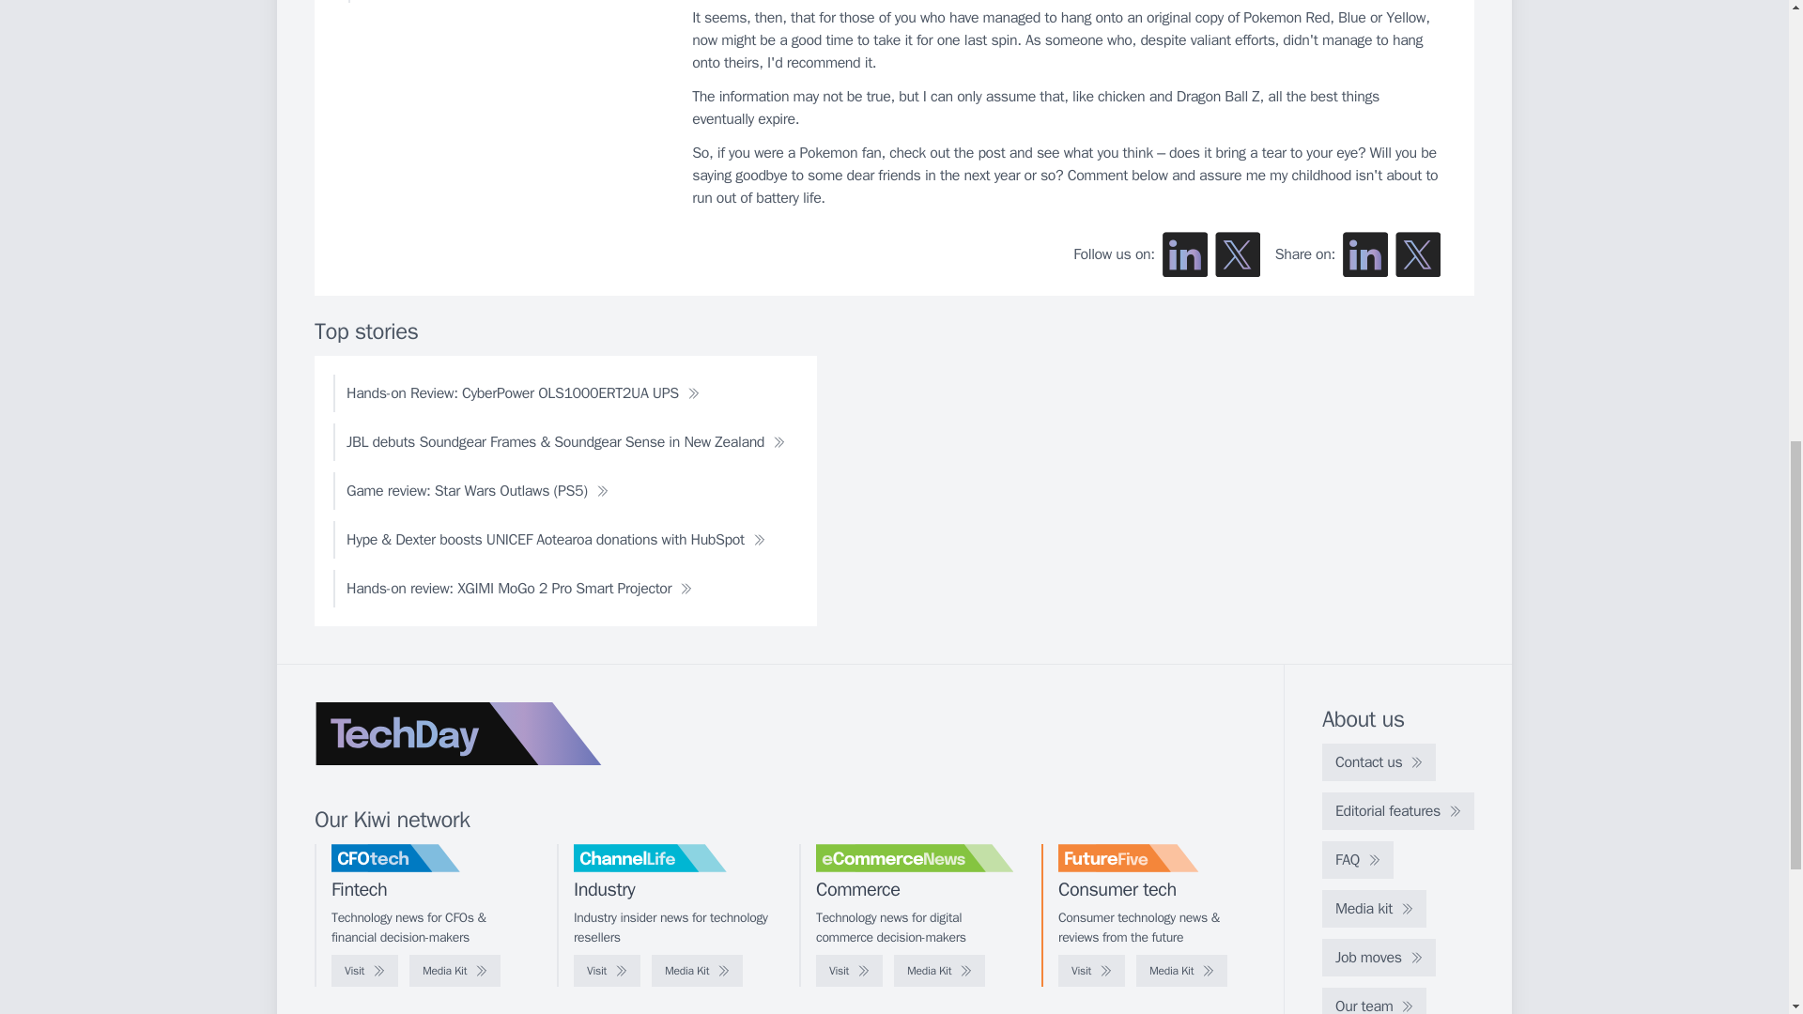  I want to click on Media Kit, so click(455, 971).